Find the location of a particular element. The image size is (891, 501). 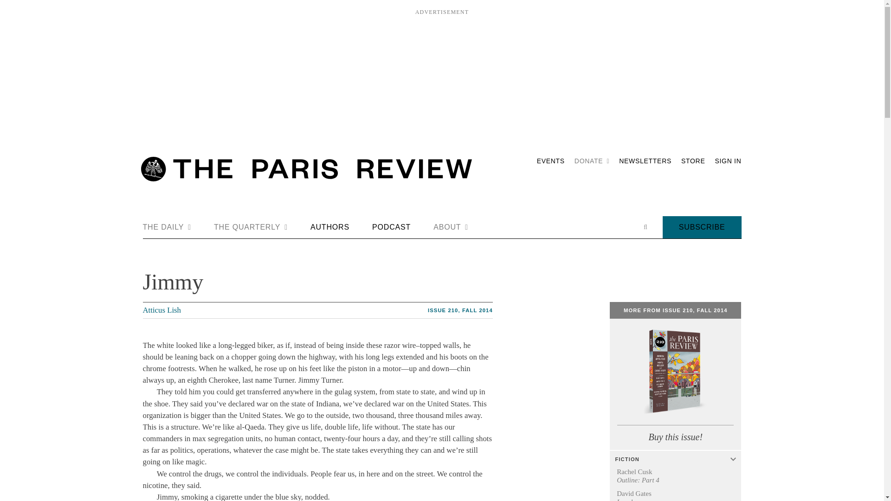

THE QUARTERLY is located at coordinates (251, 227).